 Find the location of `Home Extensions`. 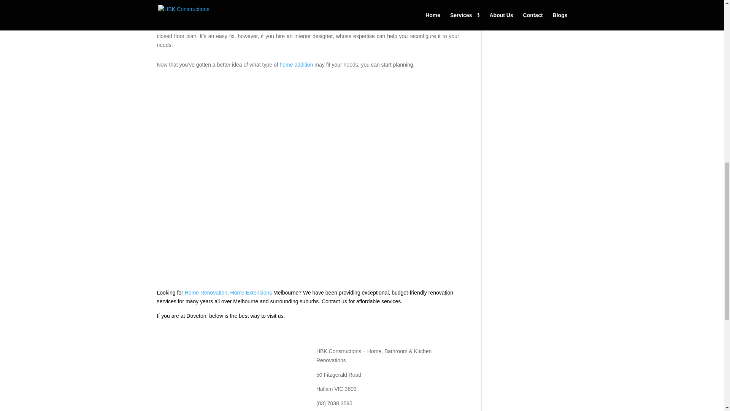

Home Extensions is located at coordinates (251, 292).